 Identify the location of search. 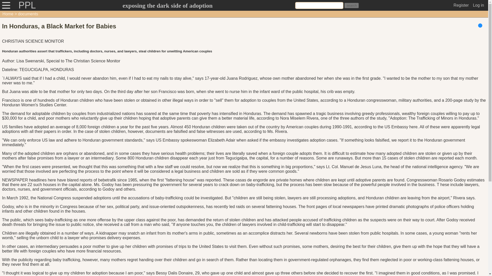
(352, 5).